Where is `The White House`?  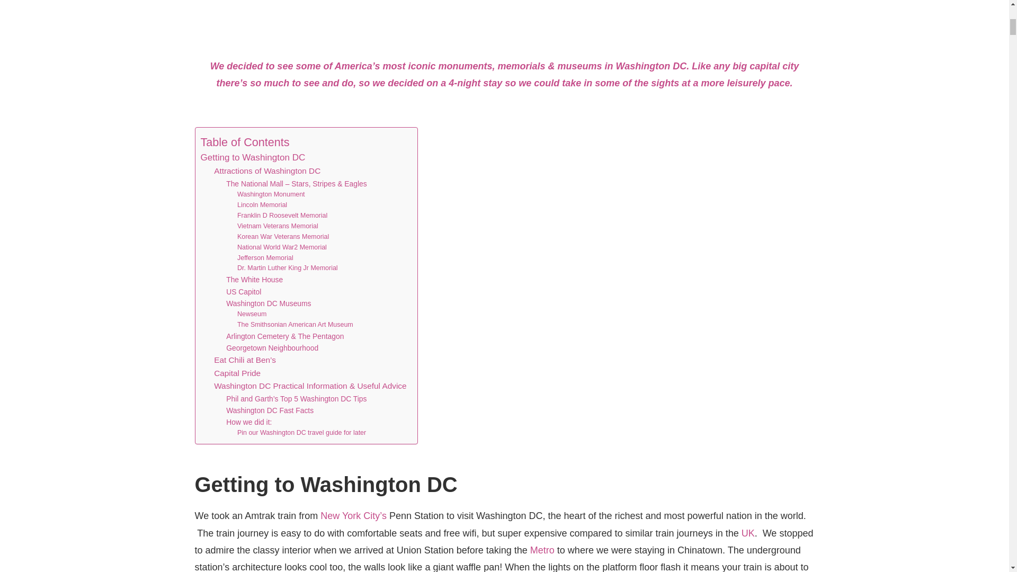
The White House is located at coordinates (254, 280).